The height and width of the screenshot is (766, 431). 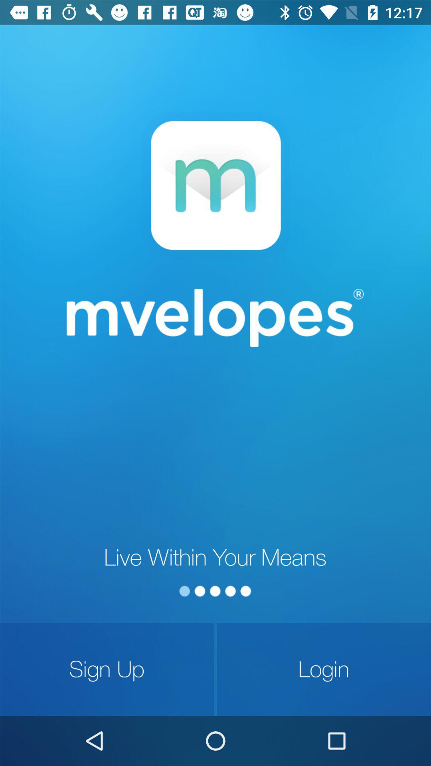 I want to click on open the icon to the left of the login item, so click(x=107, y=669).